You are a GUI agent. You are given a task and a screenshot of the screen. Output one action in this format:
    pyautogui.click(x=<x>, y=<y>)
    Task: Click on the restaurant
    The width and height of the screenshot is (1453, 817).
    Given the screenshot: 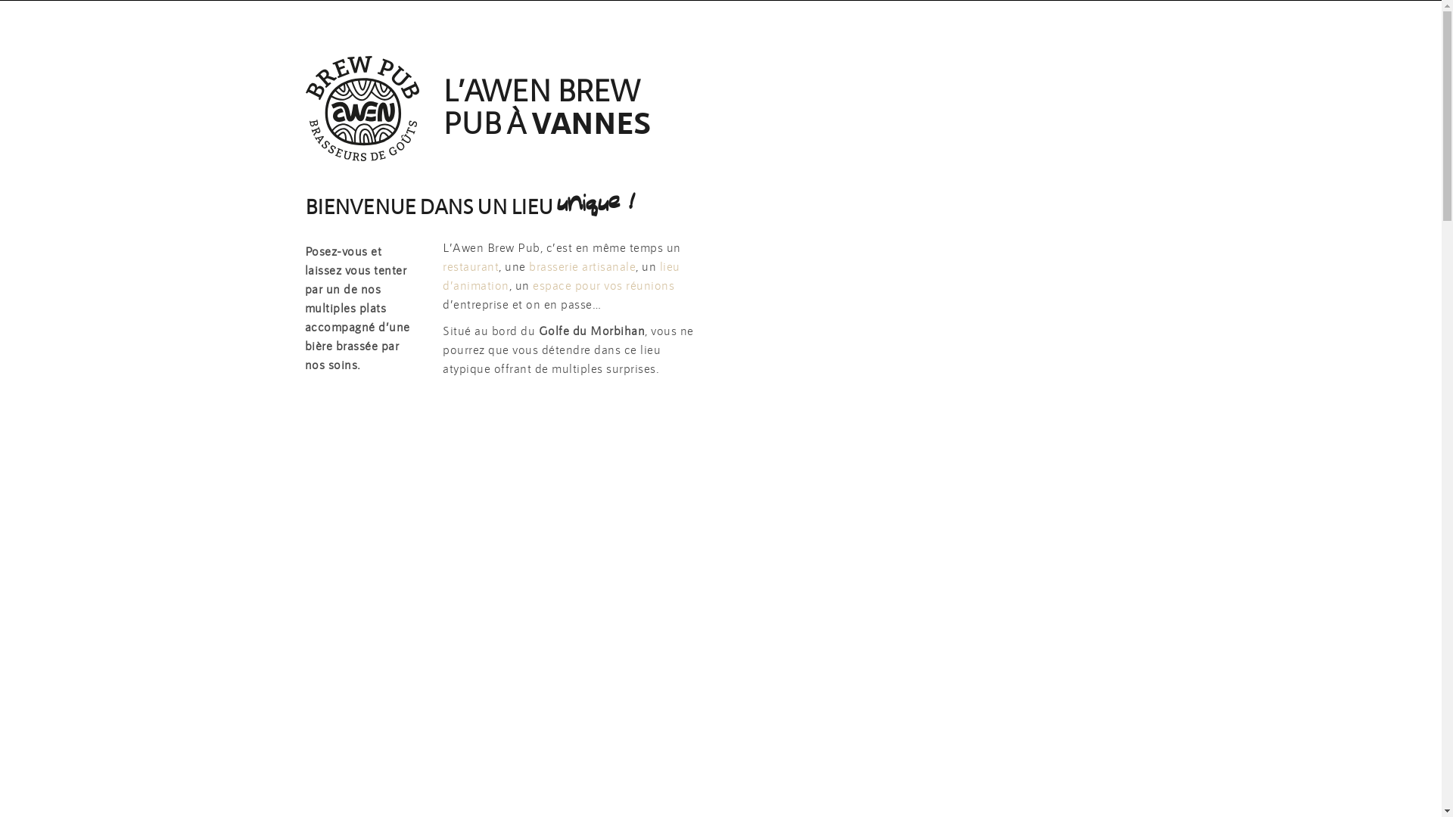 What is the action you would take?
    pyautogui.click(x=471, y=266)
    